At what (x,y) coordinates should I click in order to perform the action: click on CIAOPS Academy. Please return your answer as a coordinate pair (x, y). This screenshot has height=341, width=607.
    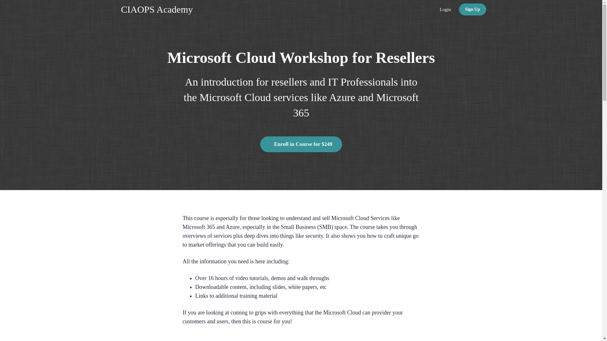
    Looking at the image, I should click on (157, 9).